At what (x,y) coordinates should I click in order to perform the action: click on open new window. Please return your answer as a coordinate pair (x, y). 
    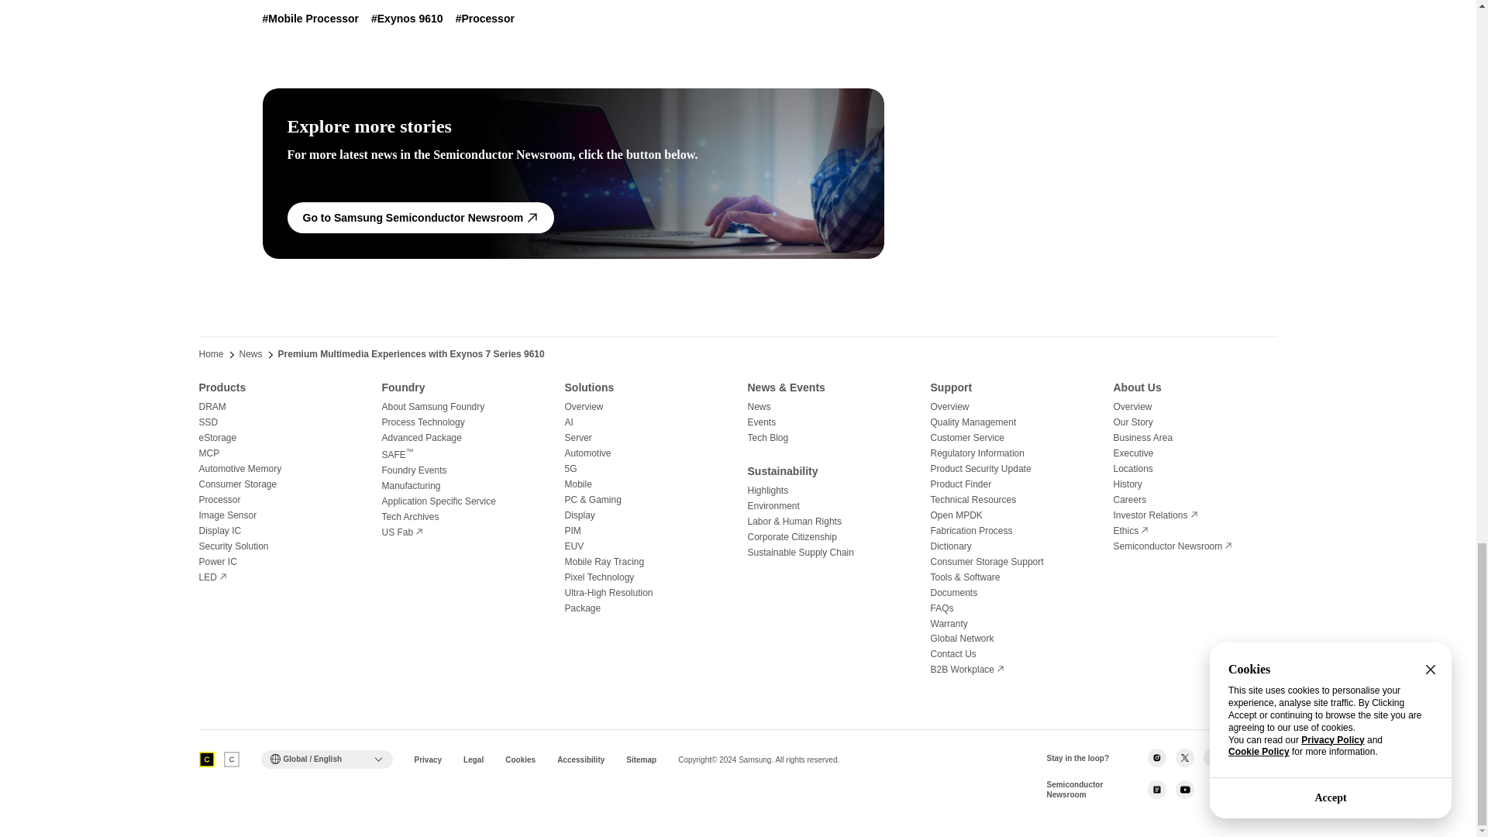
    Looking at the image, I should click on (1172, 546).